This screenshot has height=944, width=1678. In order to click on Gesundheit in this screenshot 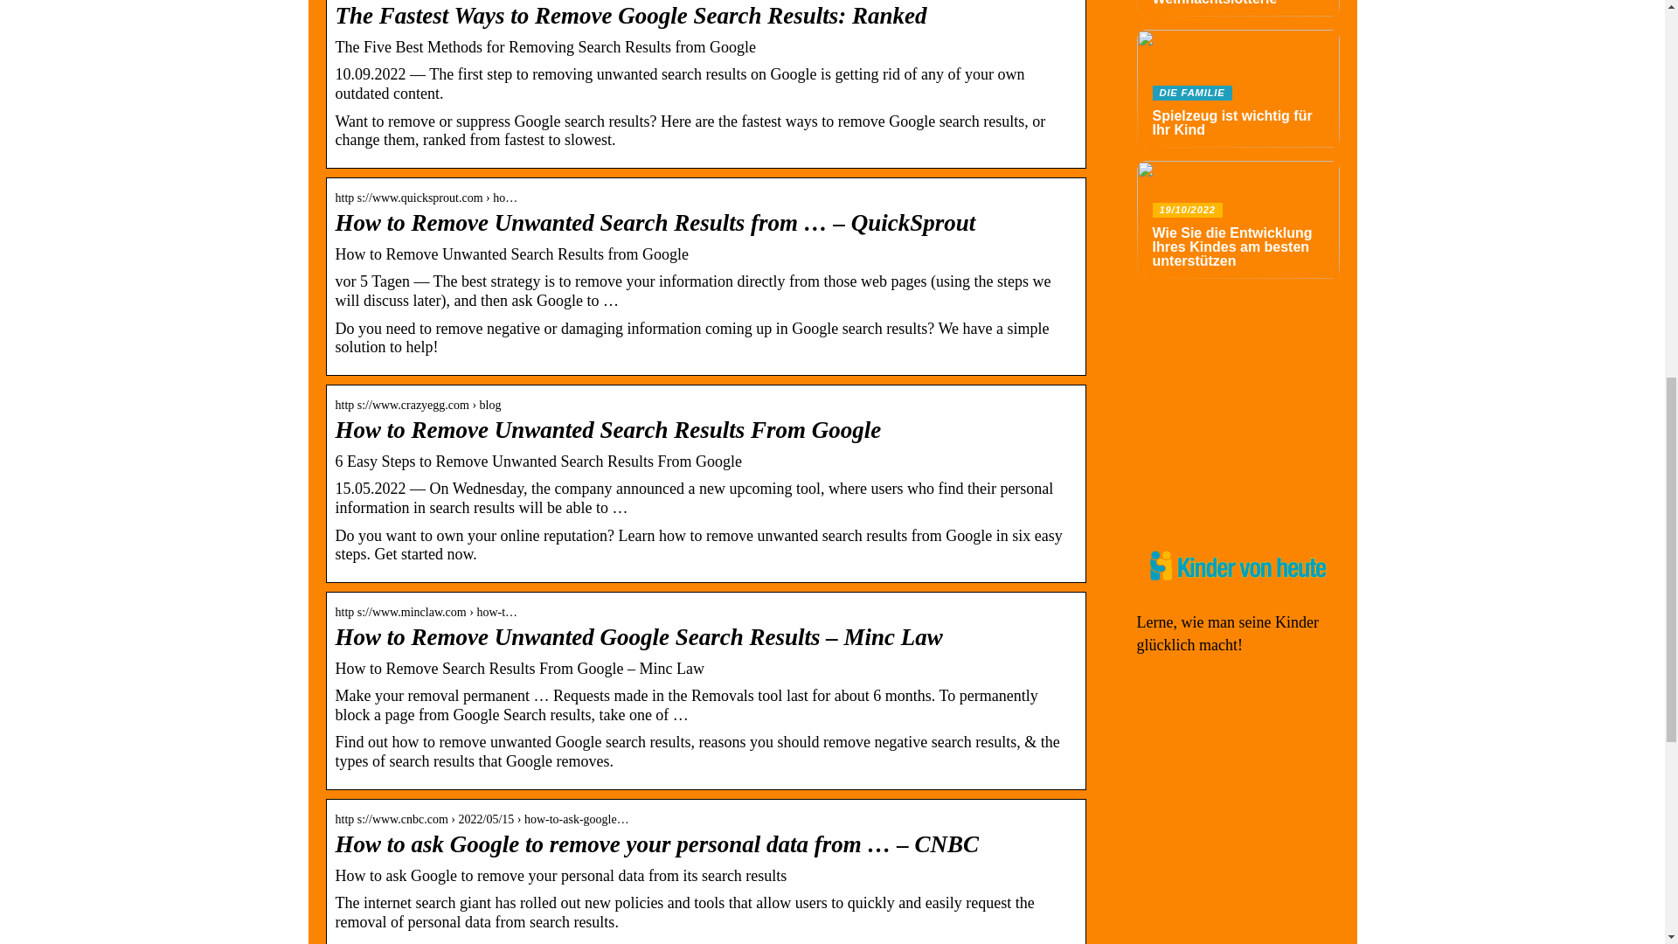, I will do `click(1197, 453)`.